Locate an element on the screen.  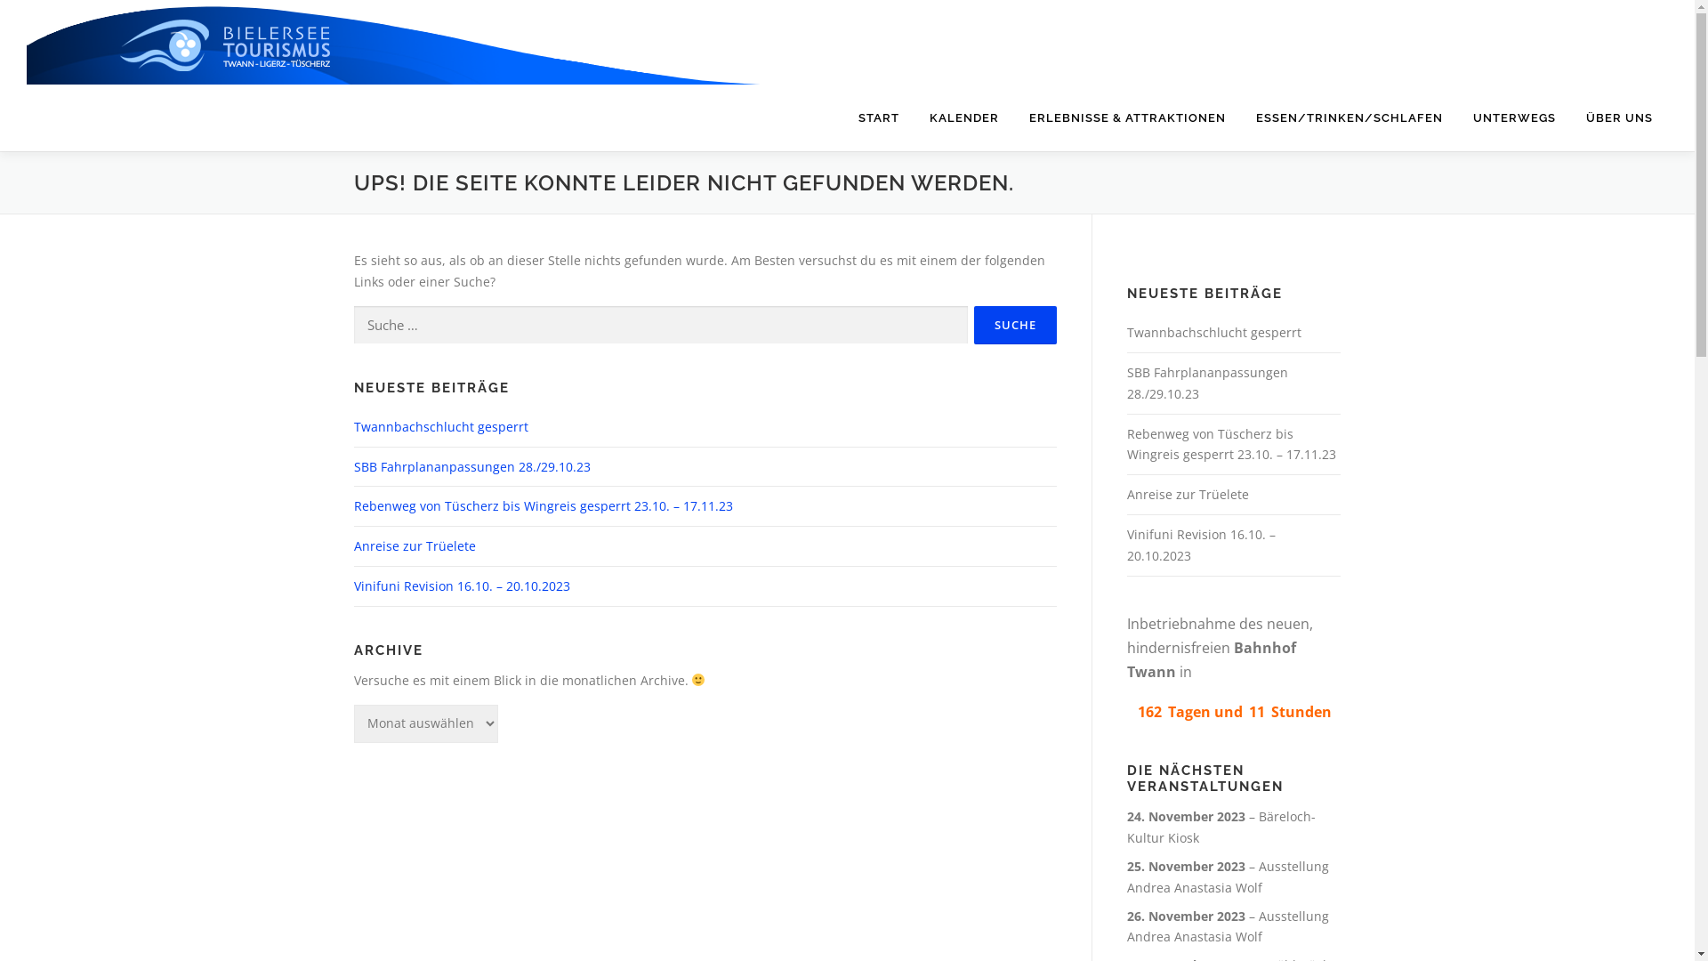
UNTERWEGS is located at coordinates (1514, 117).